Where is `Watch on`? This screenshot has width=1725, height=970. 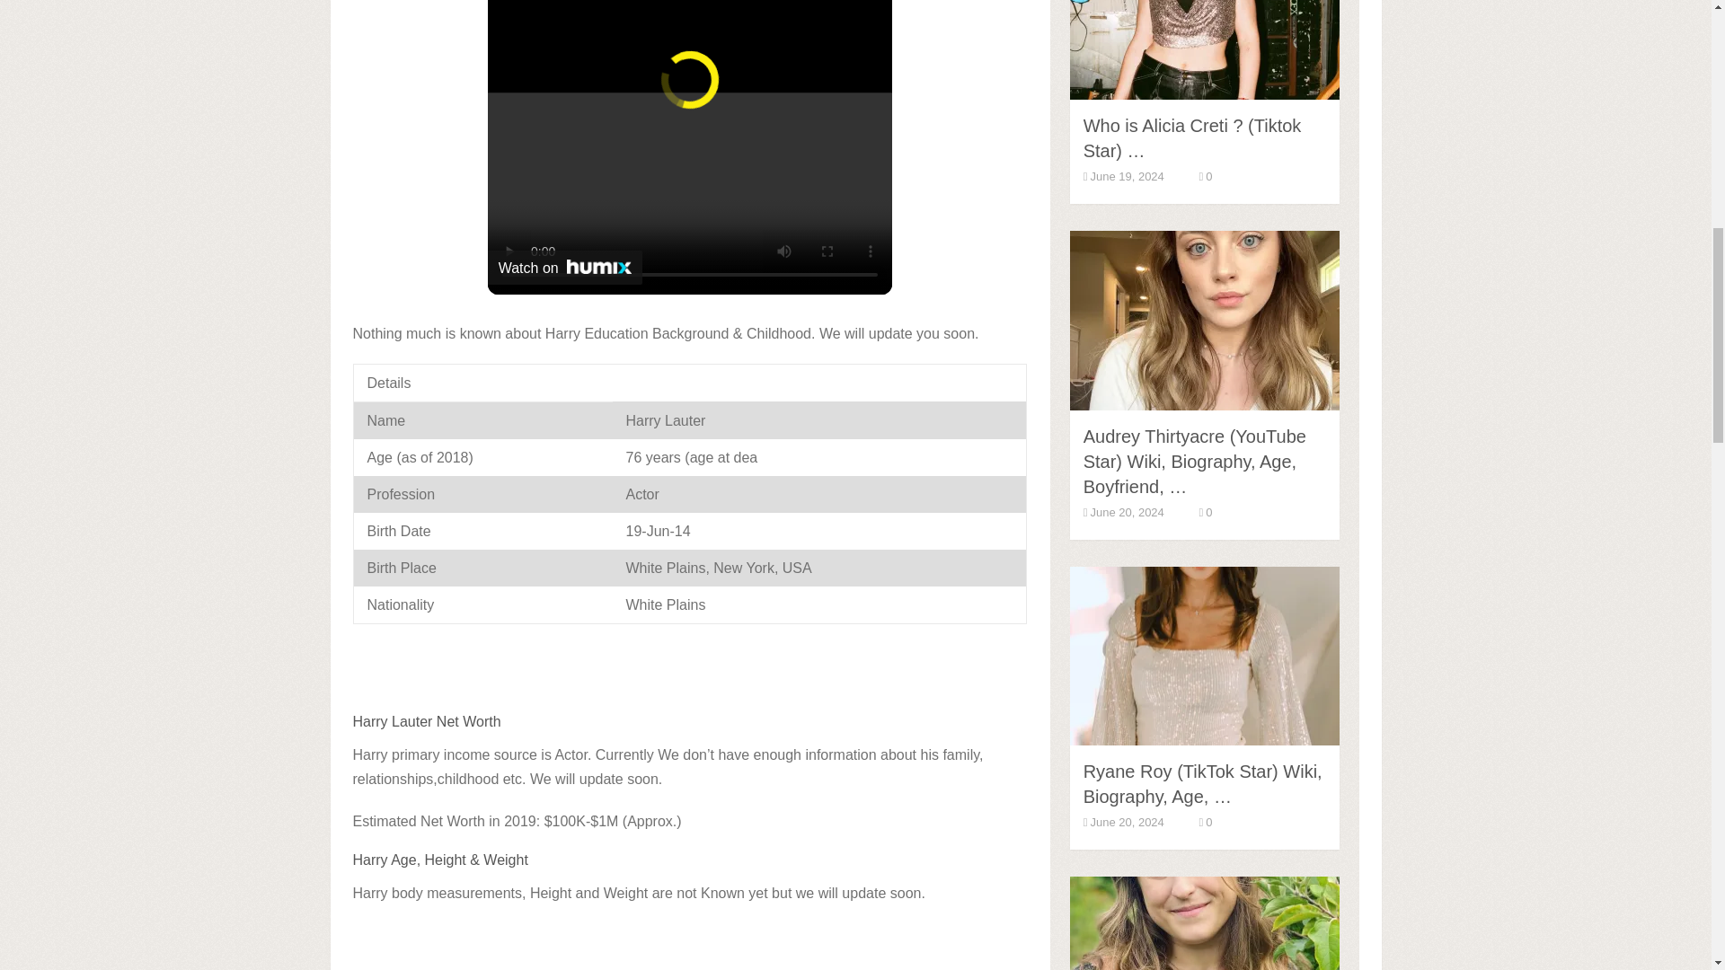 Watch on is located at coordinates (564, 268).